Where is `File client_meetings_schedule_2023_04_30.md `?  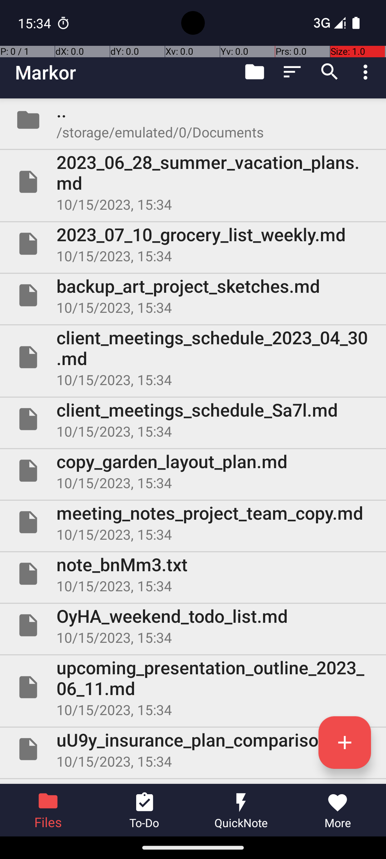 File client_meetings_schedule_2023_04_30.md  is located at coordinates (193, 357).